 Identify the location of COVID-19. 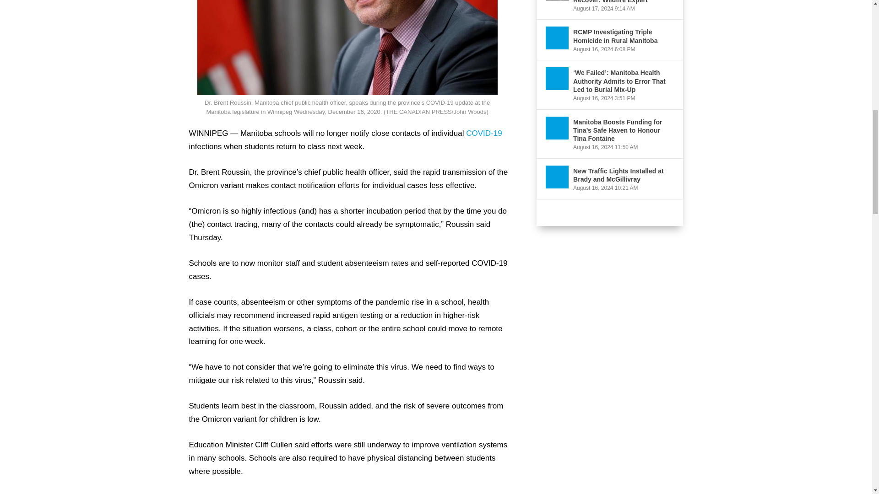
(483, 133).